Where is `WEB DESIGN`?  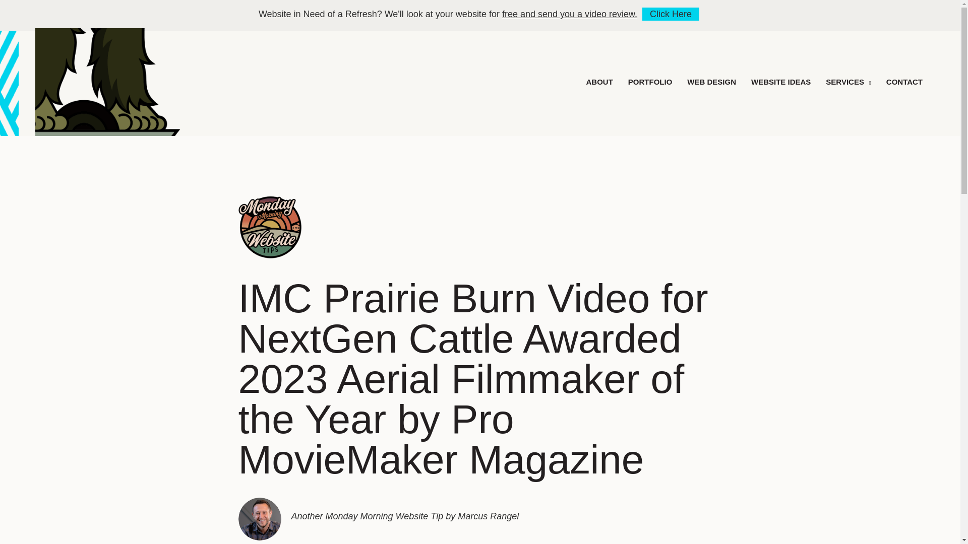
WEB DESIGN is located at coordinates (712, 82).